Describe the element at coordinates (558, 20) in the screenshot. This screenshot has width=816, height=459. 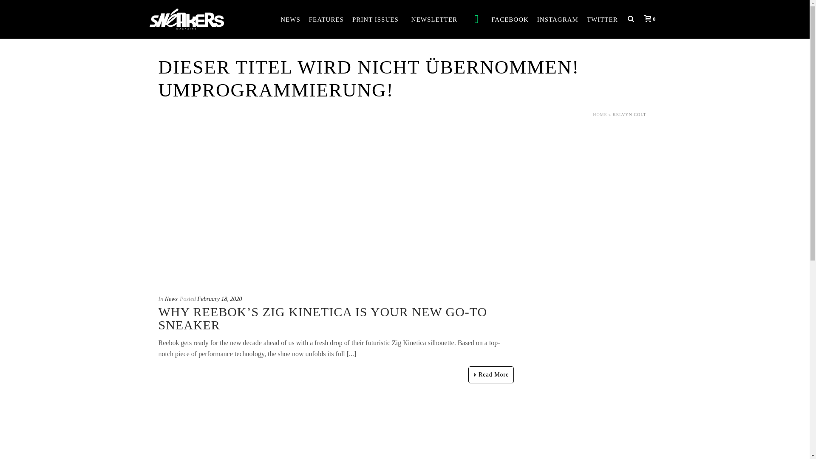
I see `INSTAGRAM` at that location.